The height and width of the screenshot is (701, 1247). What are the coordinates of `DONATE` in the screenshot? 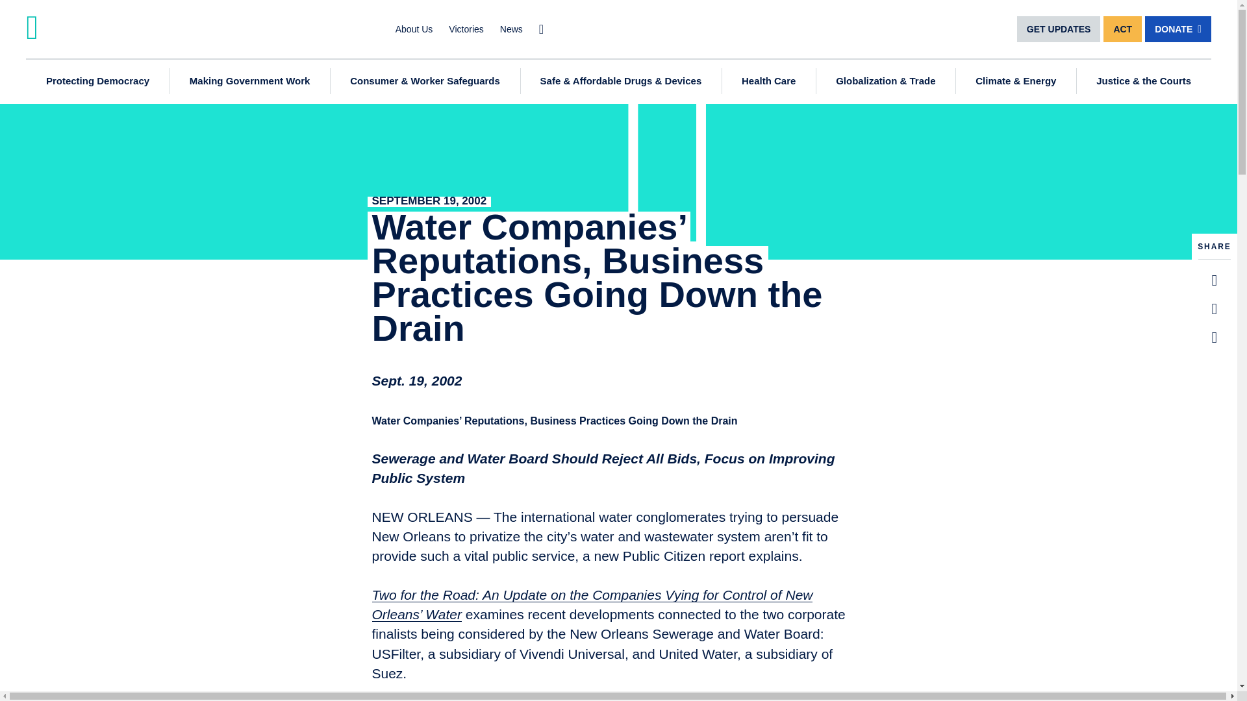 It's located at (1178, 29).